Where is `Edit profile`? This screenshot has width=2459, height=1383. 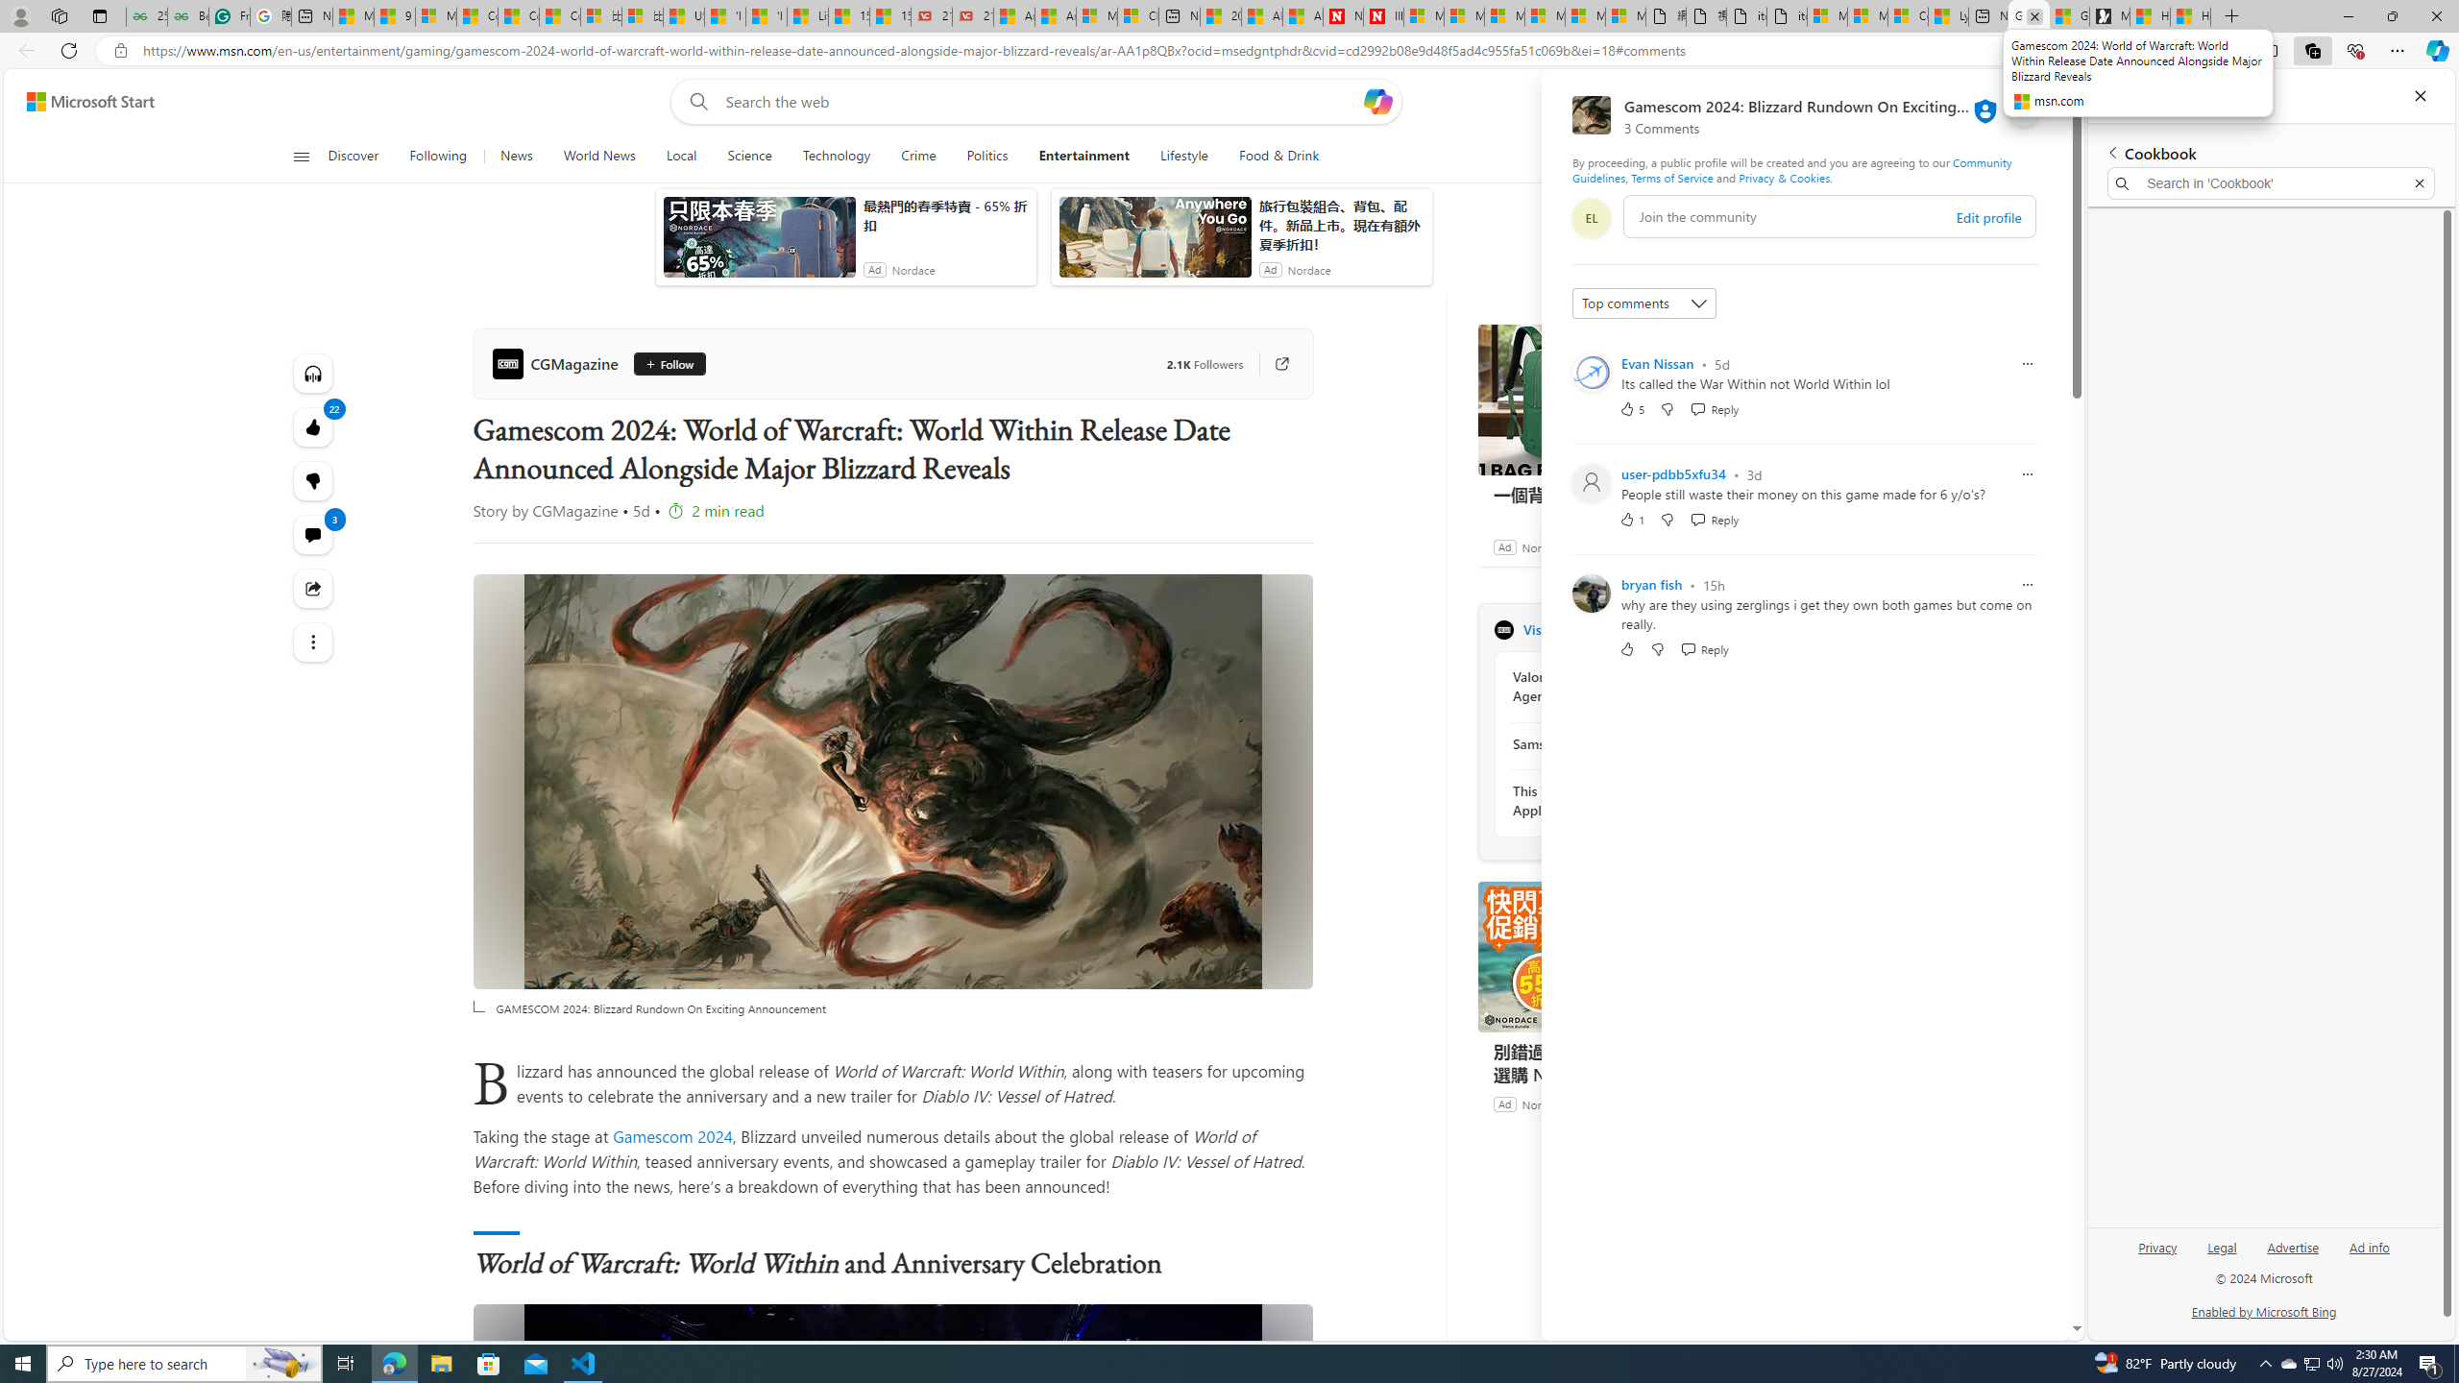 Edit profile is located at coordinates (1988, 217).